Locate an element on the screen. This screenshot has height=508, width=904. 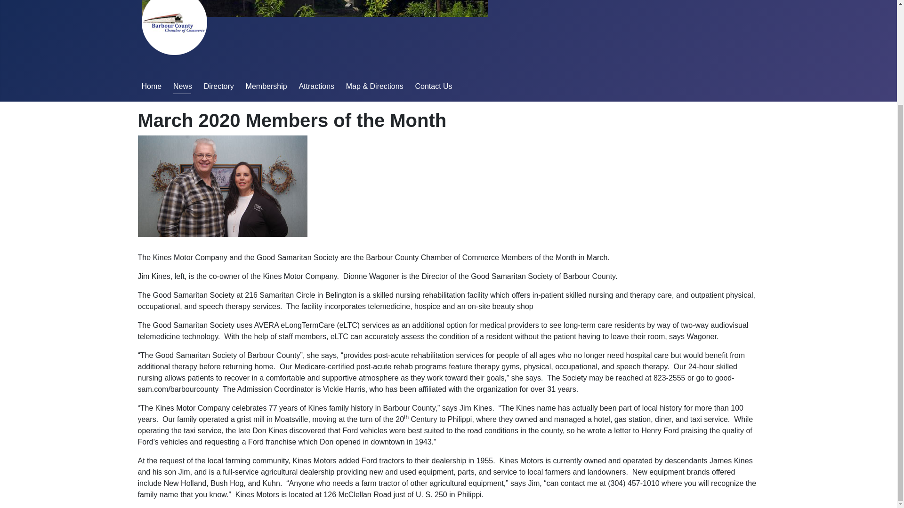
Membership is located at coordinates (266, 86).